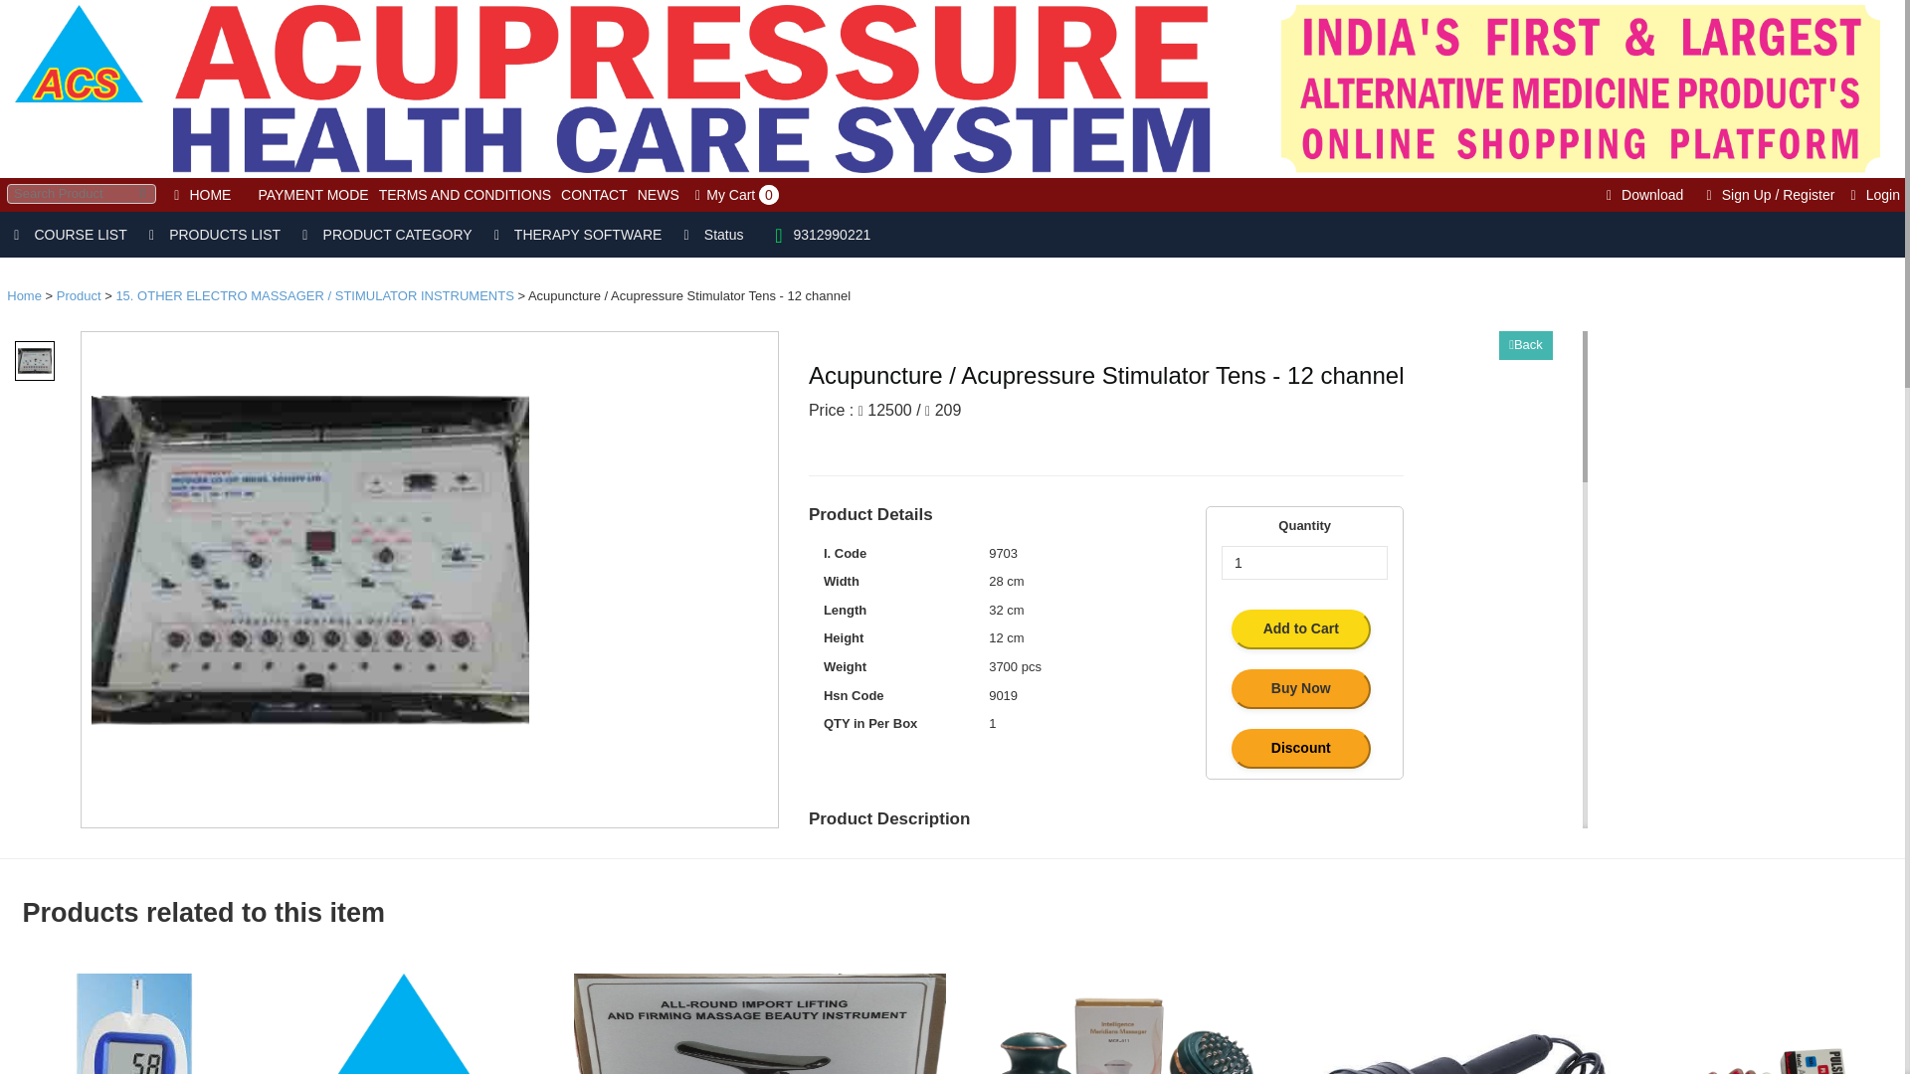 The image size is (1910, 1074). Describe the element at coordinates (199, 195) in the screenshot. I see `HOME` at that location.